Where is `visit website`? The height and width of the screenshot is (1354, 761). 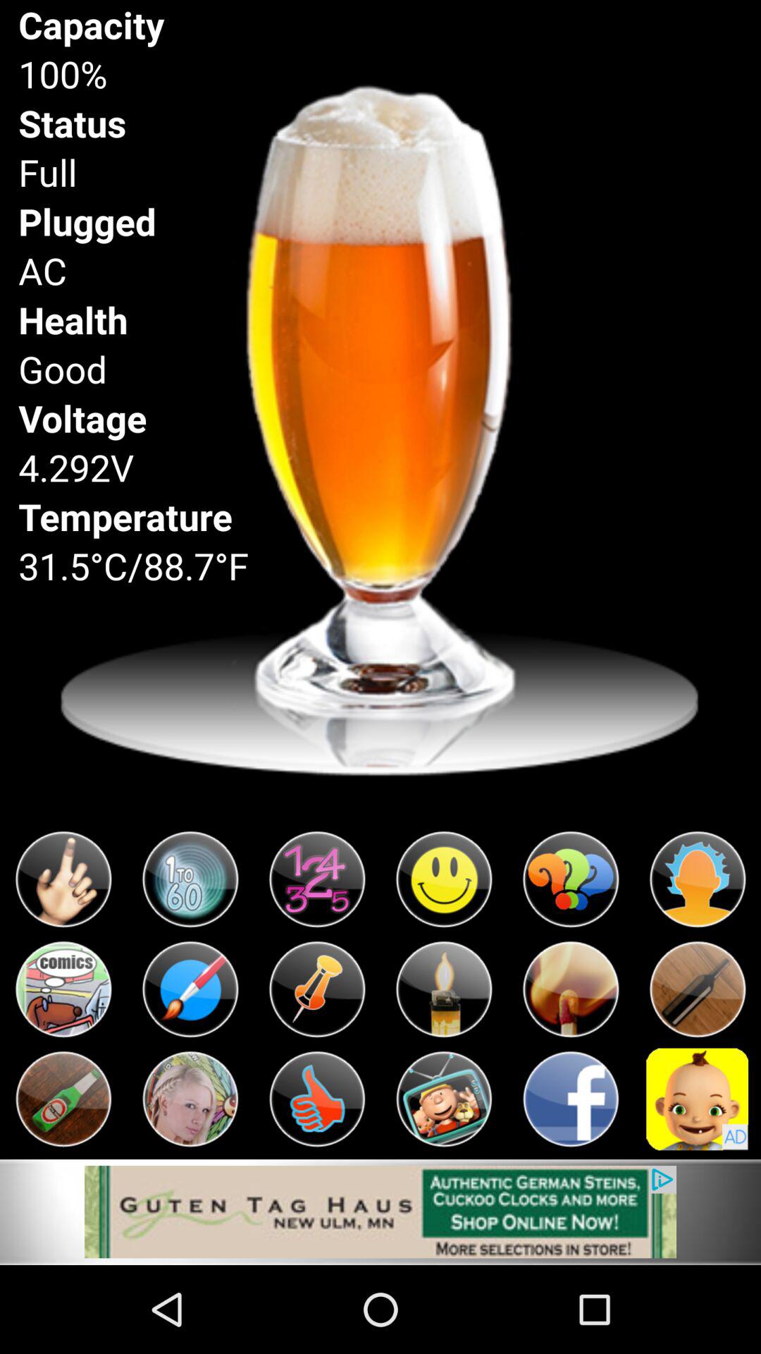 visit website is located at coordinates (380, 1212).